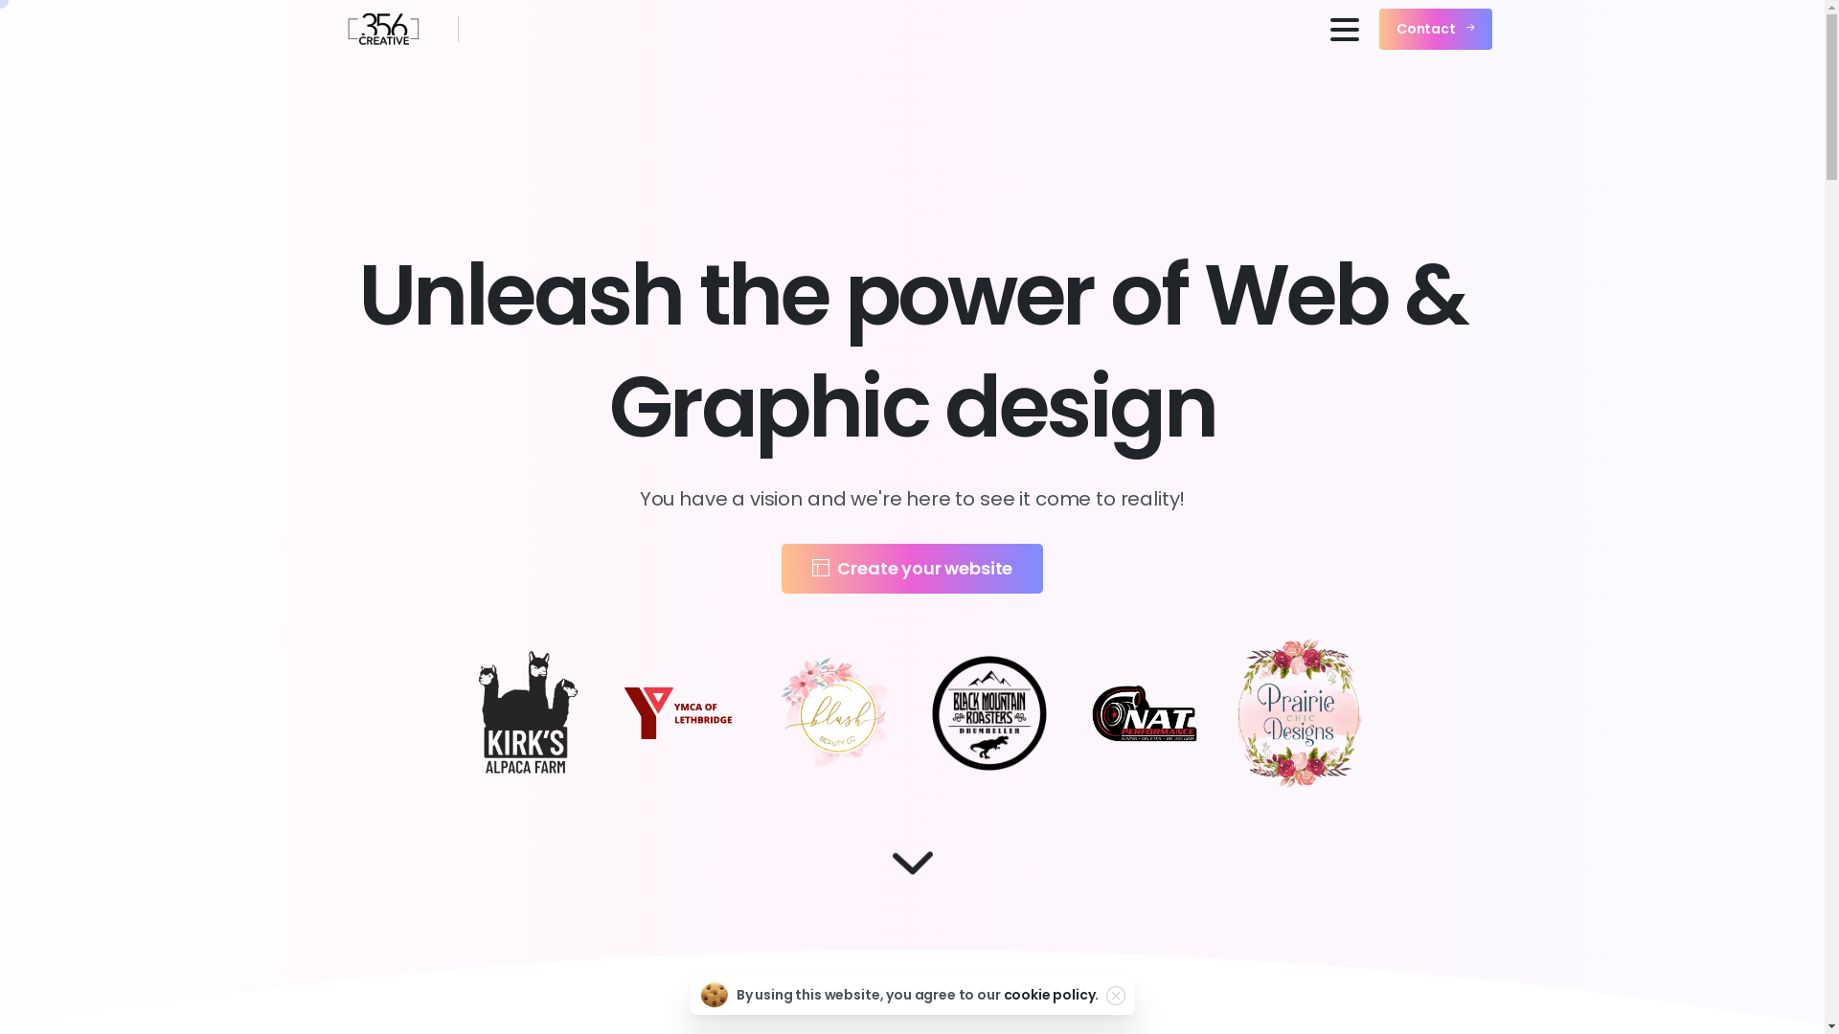  Describe the element at coordinates (877, 986) in the screenshot. I see `Graphic` at that location.